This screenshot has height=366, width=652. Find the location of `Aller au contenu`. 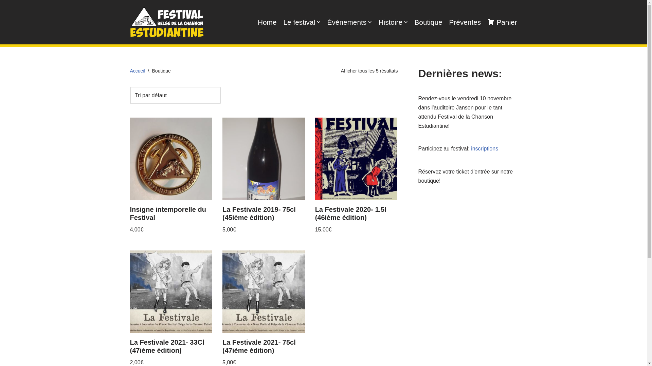

Aller au contenu is located at coordinates (5, 14).